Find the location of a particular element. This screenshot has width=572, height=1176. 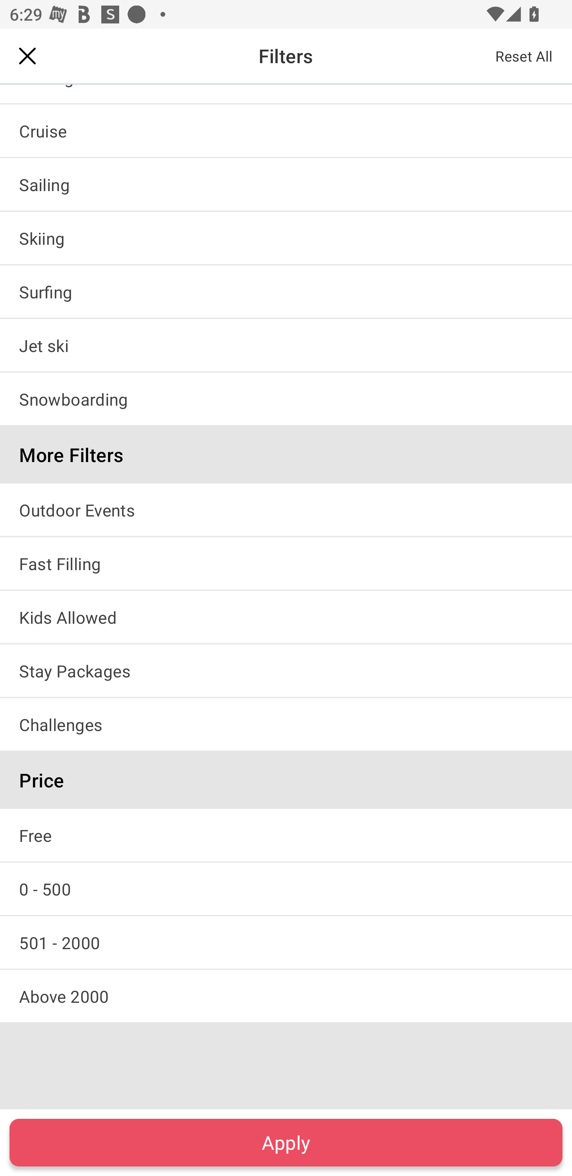

Close is located at coordinates (27, 56).